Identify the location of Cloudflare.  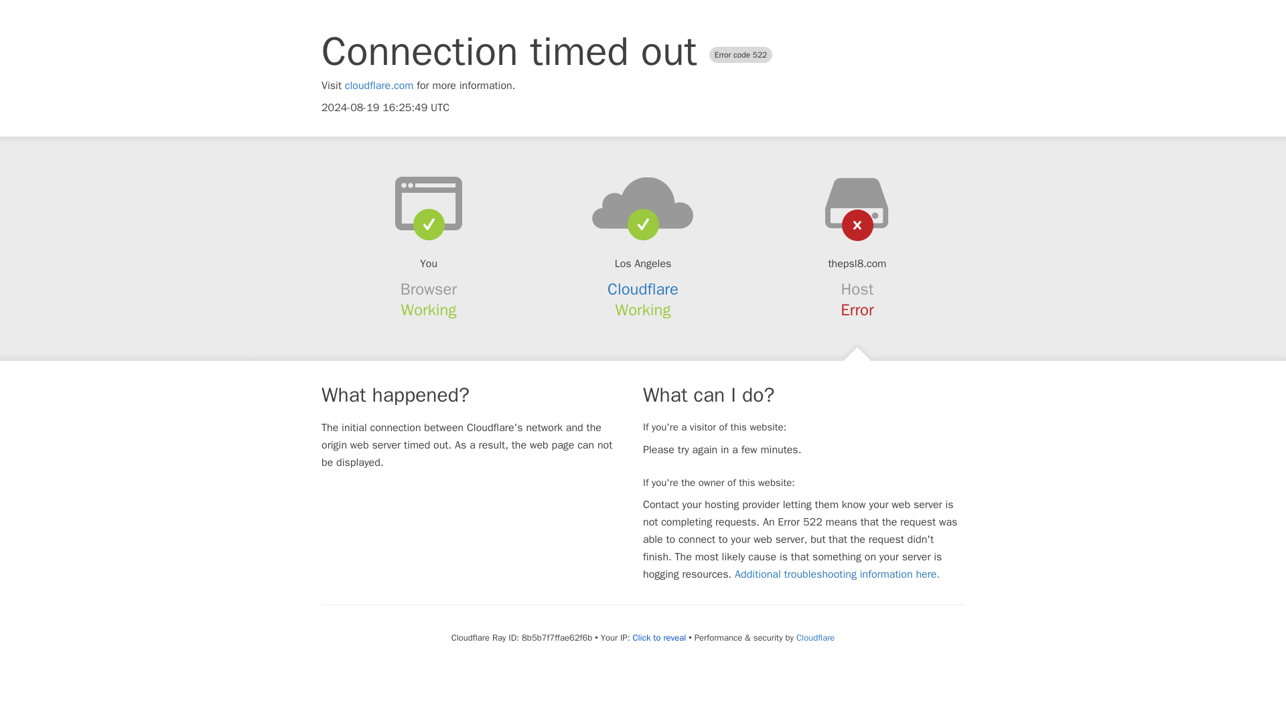
(643, 289).